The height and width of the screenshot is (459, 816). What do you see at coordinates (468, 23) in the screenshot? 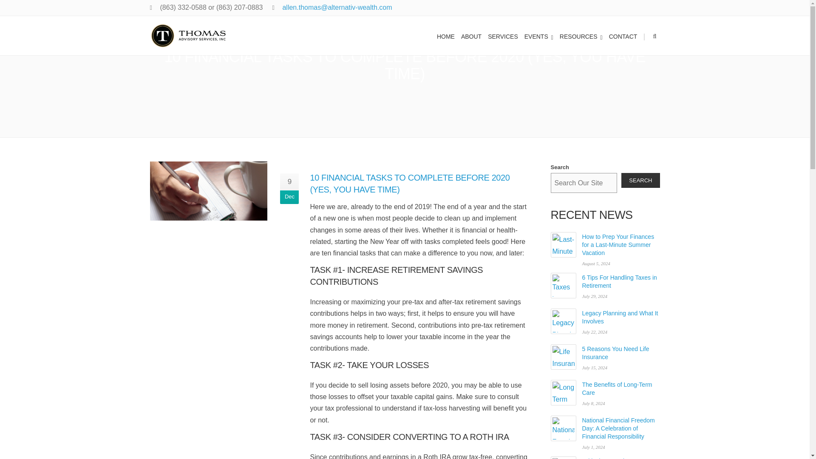
I see `Home` at bounding box center [468, 23].